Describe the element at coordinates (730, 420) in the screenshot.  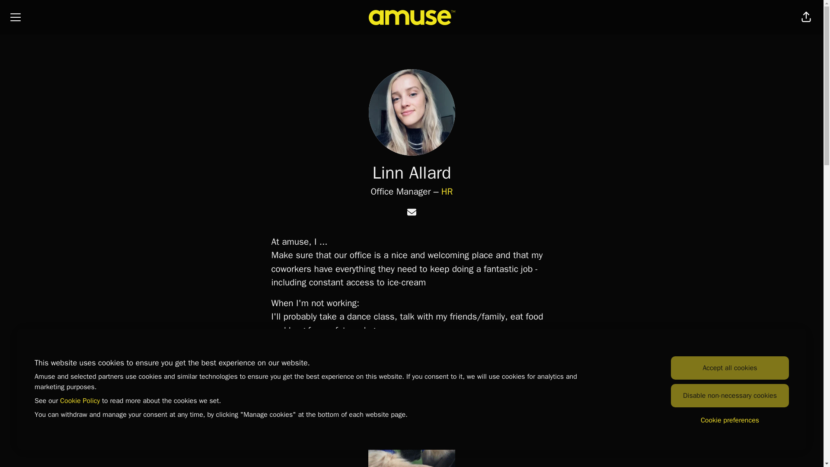
I see `Cookie preferences` at that location.